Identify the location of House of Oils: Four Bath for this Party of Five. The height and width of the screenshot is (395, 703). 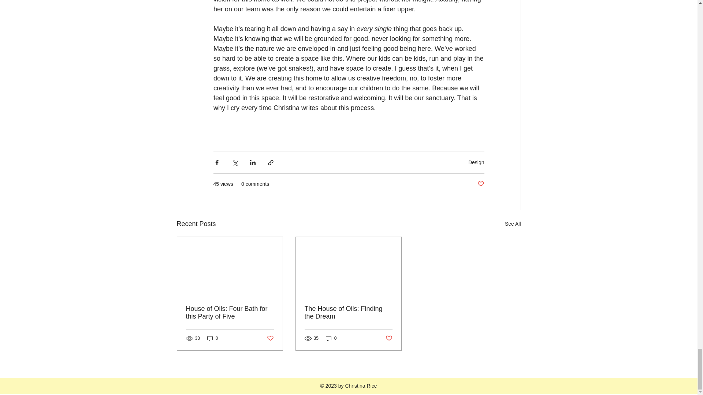
(230, 312).